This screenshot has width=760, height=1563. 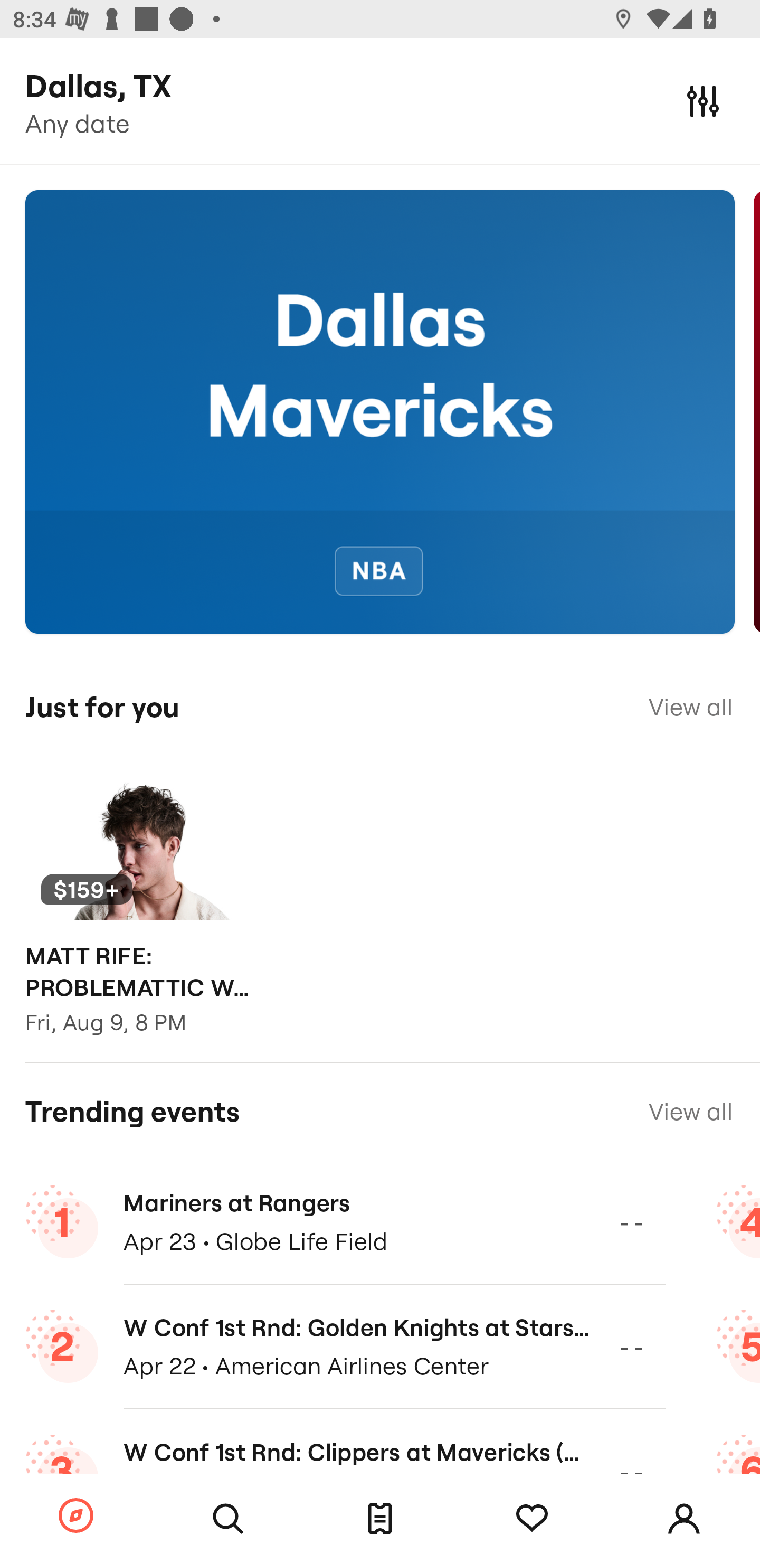 I want to click on View all, so click(x=690, y=707).